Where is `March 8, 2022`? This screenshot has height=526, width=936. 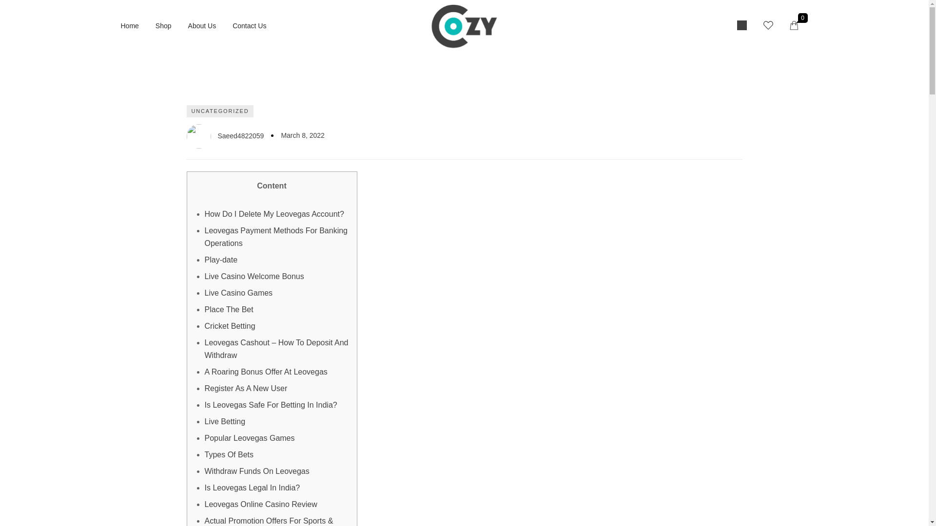 March 8, 2022 is located at coordinates (303, 135).